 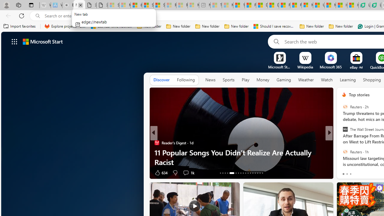 What do you see at coordinates (341, 143) in the screenshot?
I see `Kobocents` at bounding box center [341, 143].